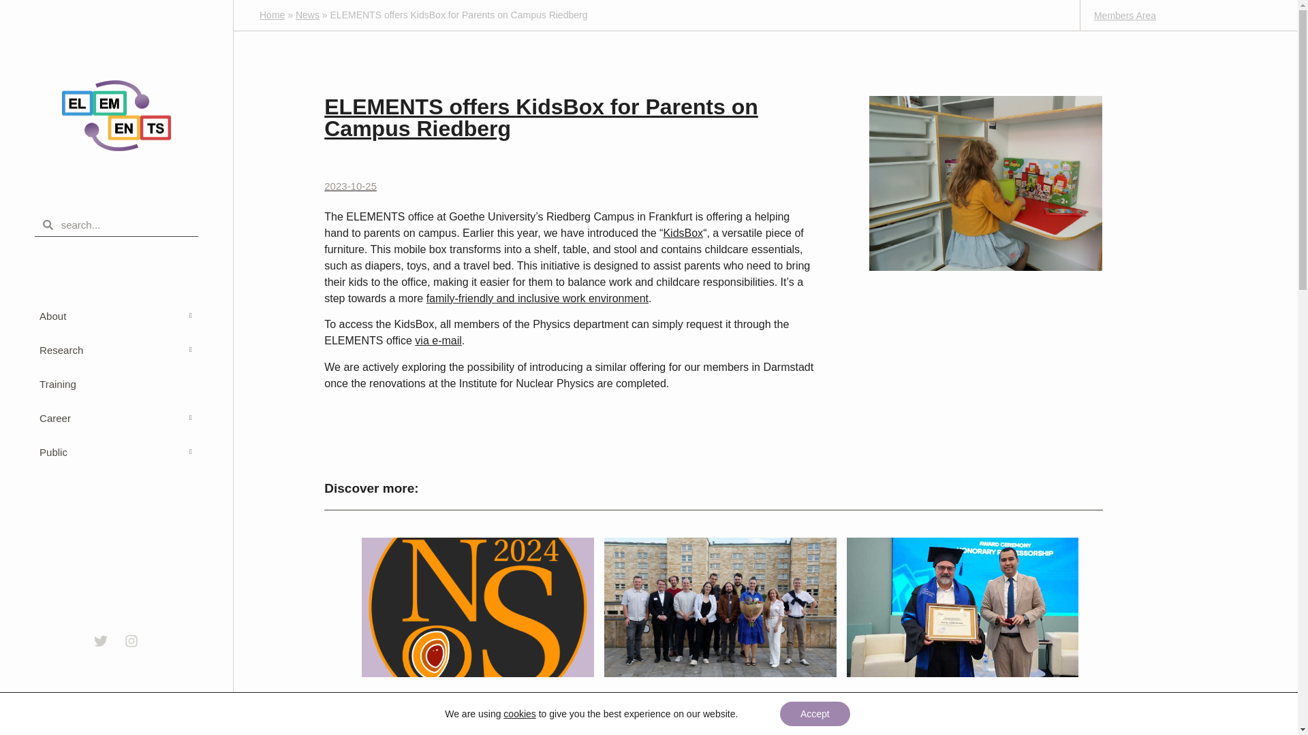 The image size is (1308, 735). I want to click on Members Area, so click(1125, 16).